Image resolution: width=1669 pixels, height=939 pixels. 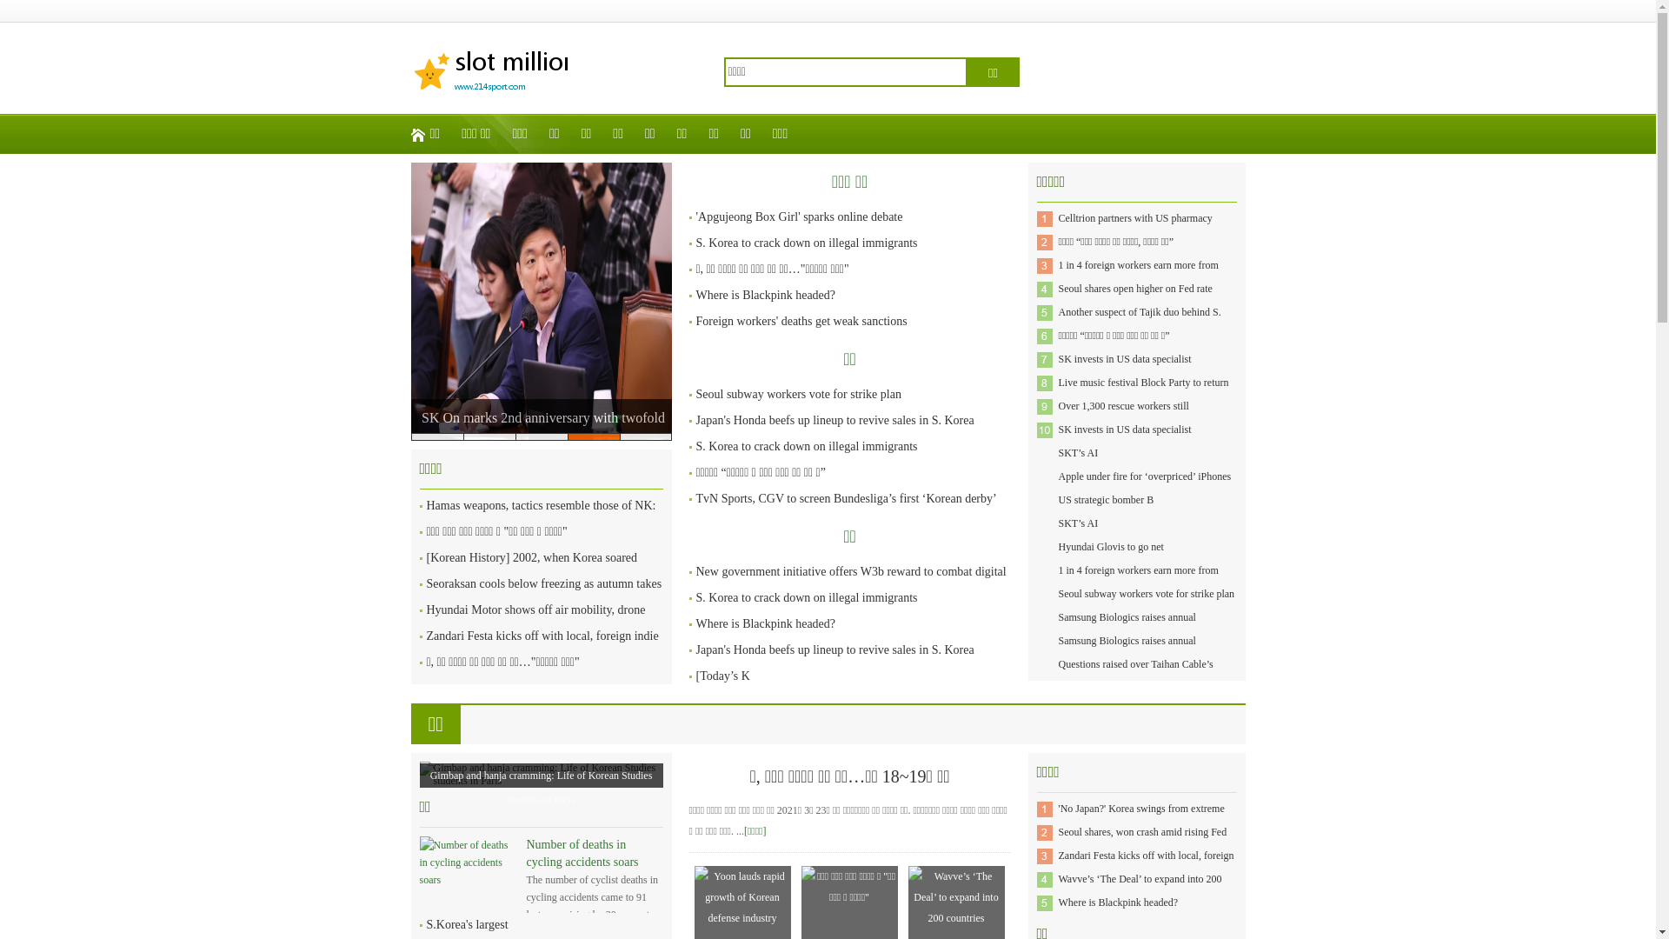 I want to click on Seoul subway workers vote for strike plan, so click(x=1147, y=594).